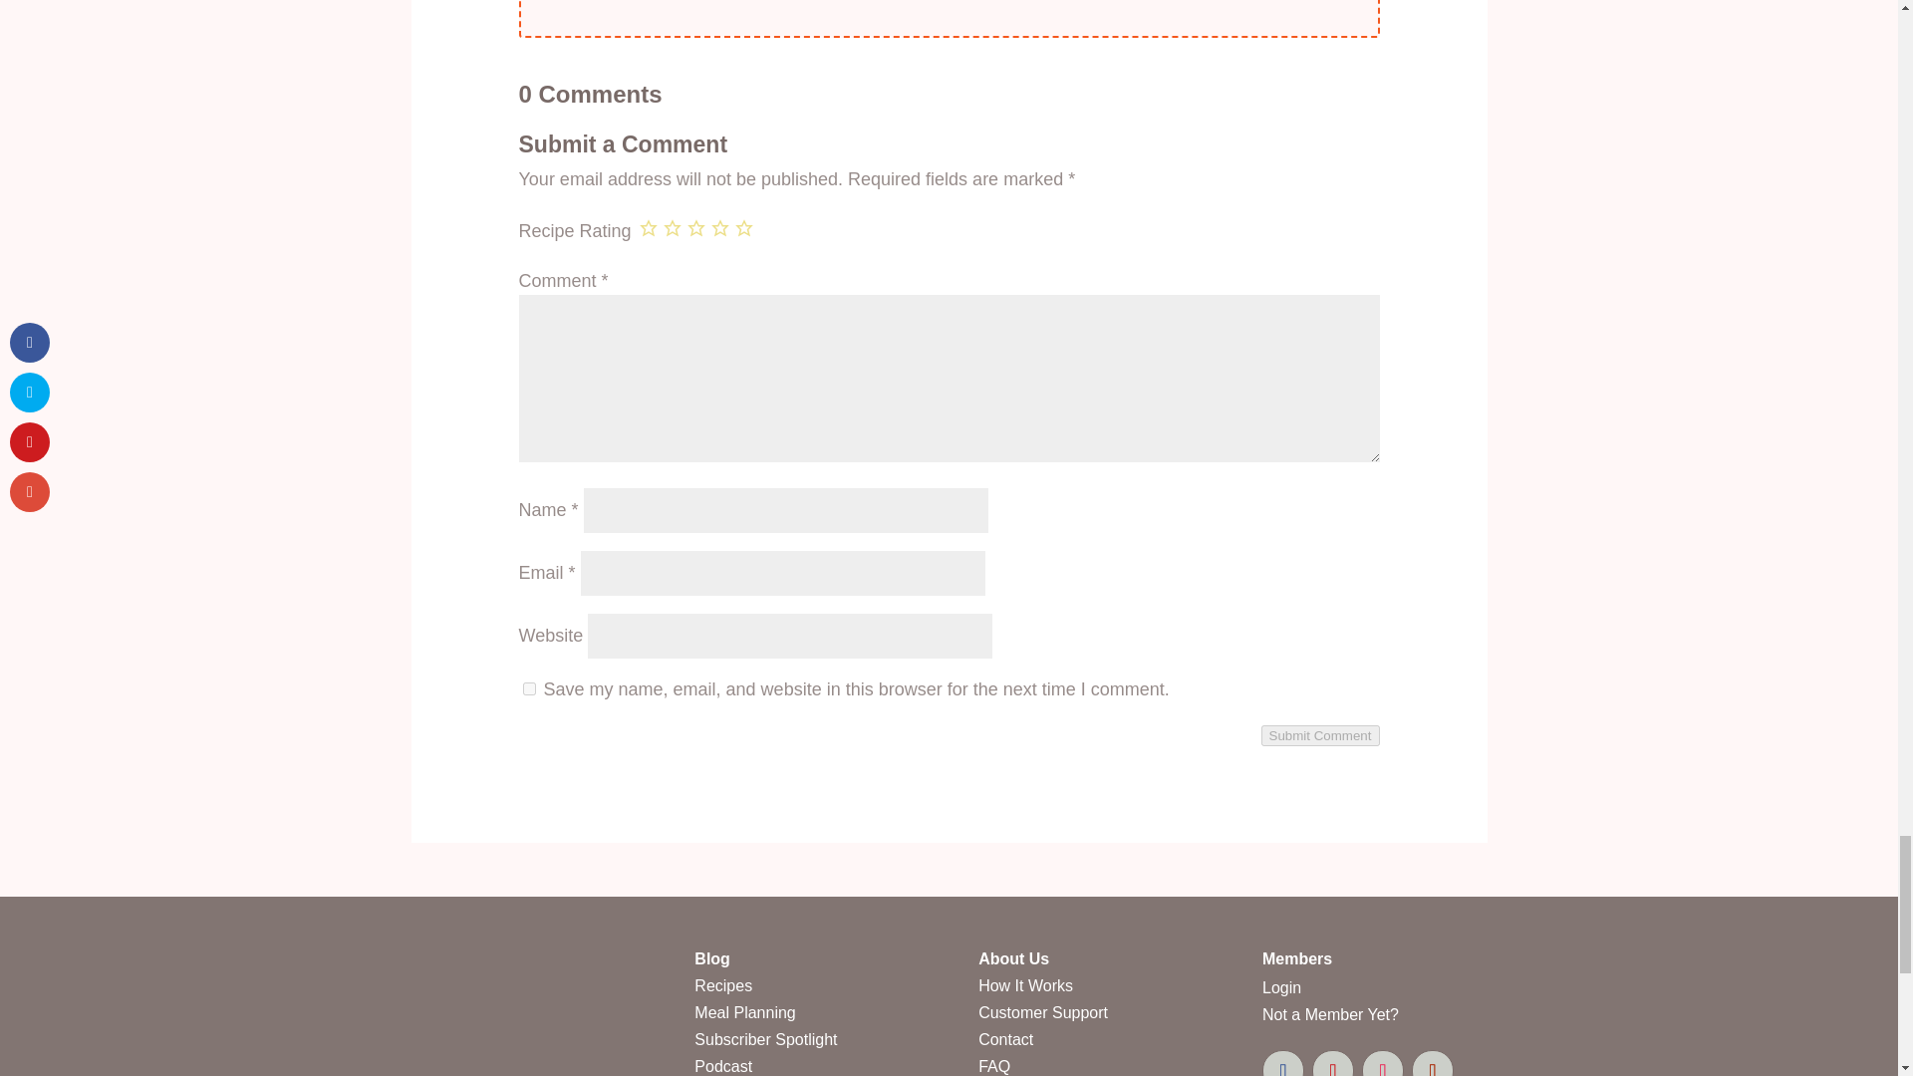 This screenshot has width=1913, height=1076. Describe the element at coordinates (528, 687) in the screenshot. I see `yes` at that location.